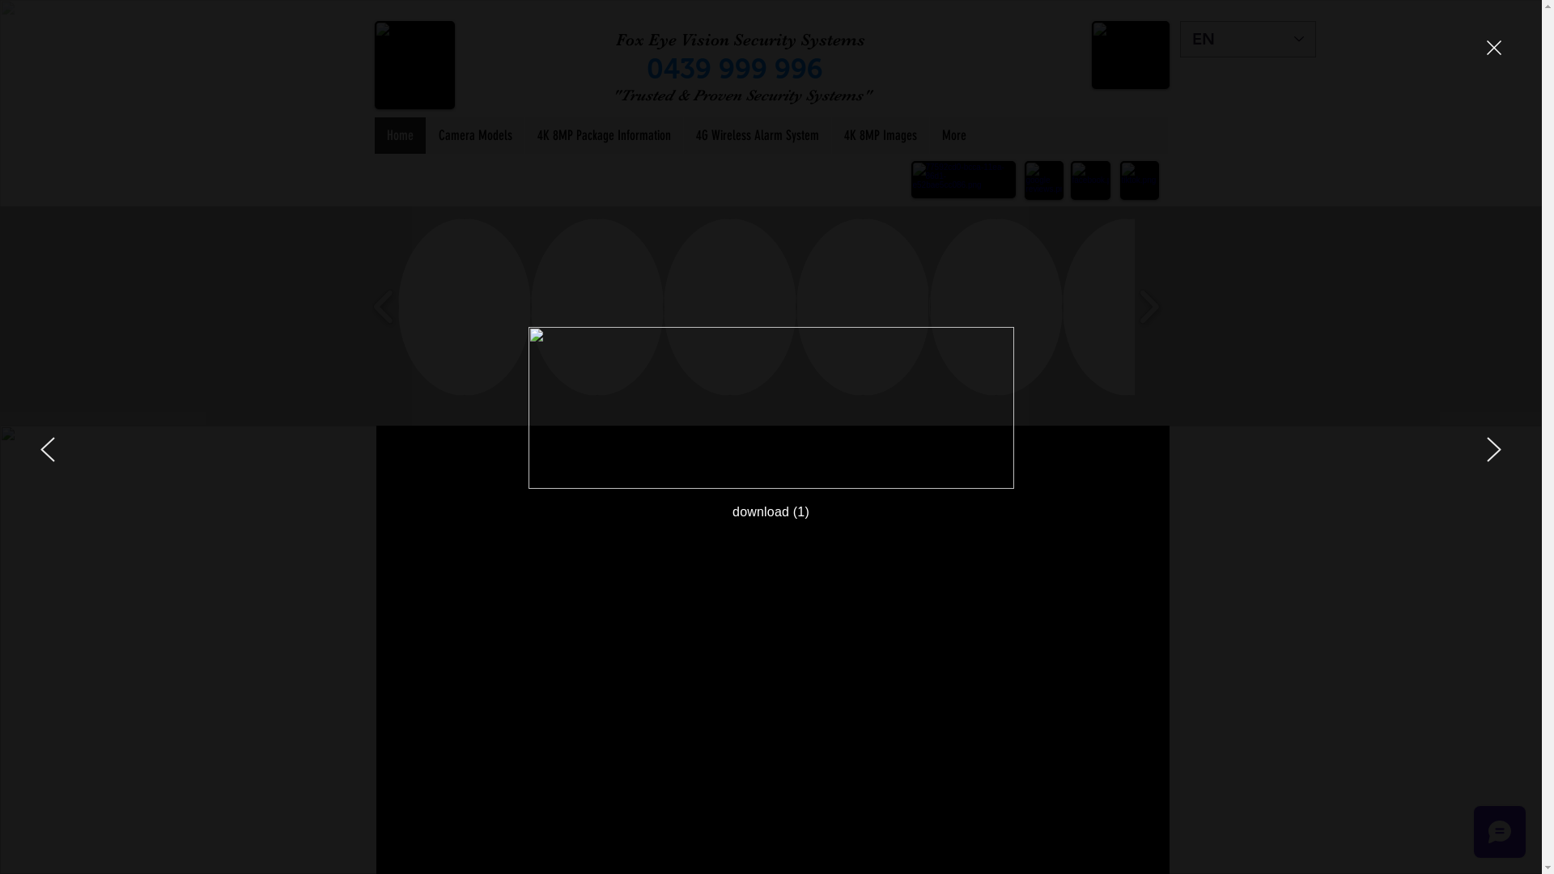 Image resolution: width=1554 pixels, height=874 pixels. I want to click on 4G Wireless Alarm System, so click(758, 134).